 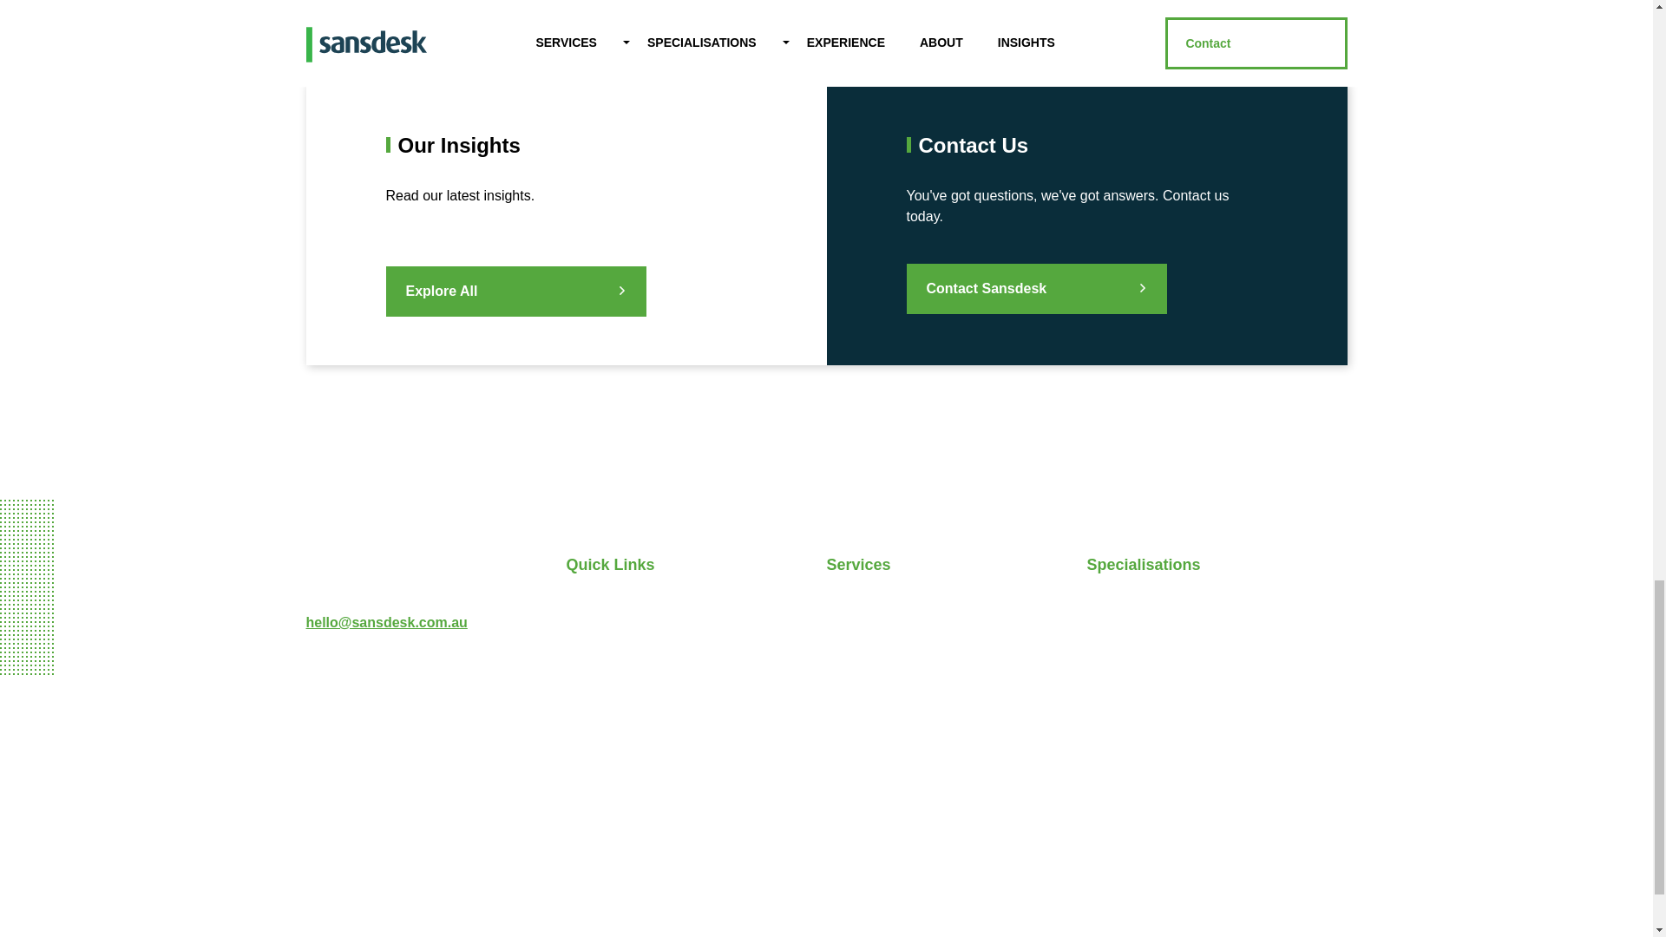 I want to click on Private Client Services, so click(x=895, y=685).